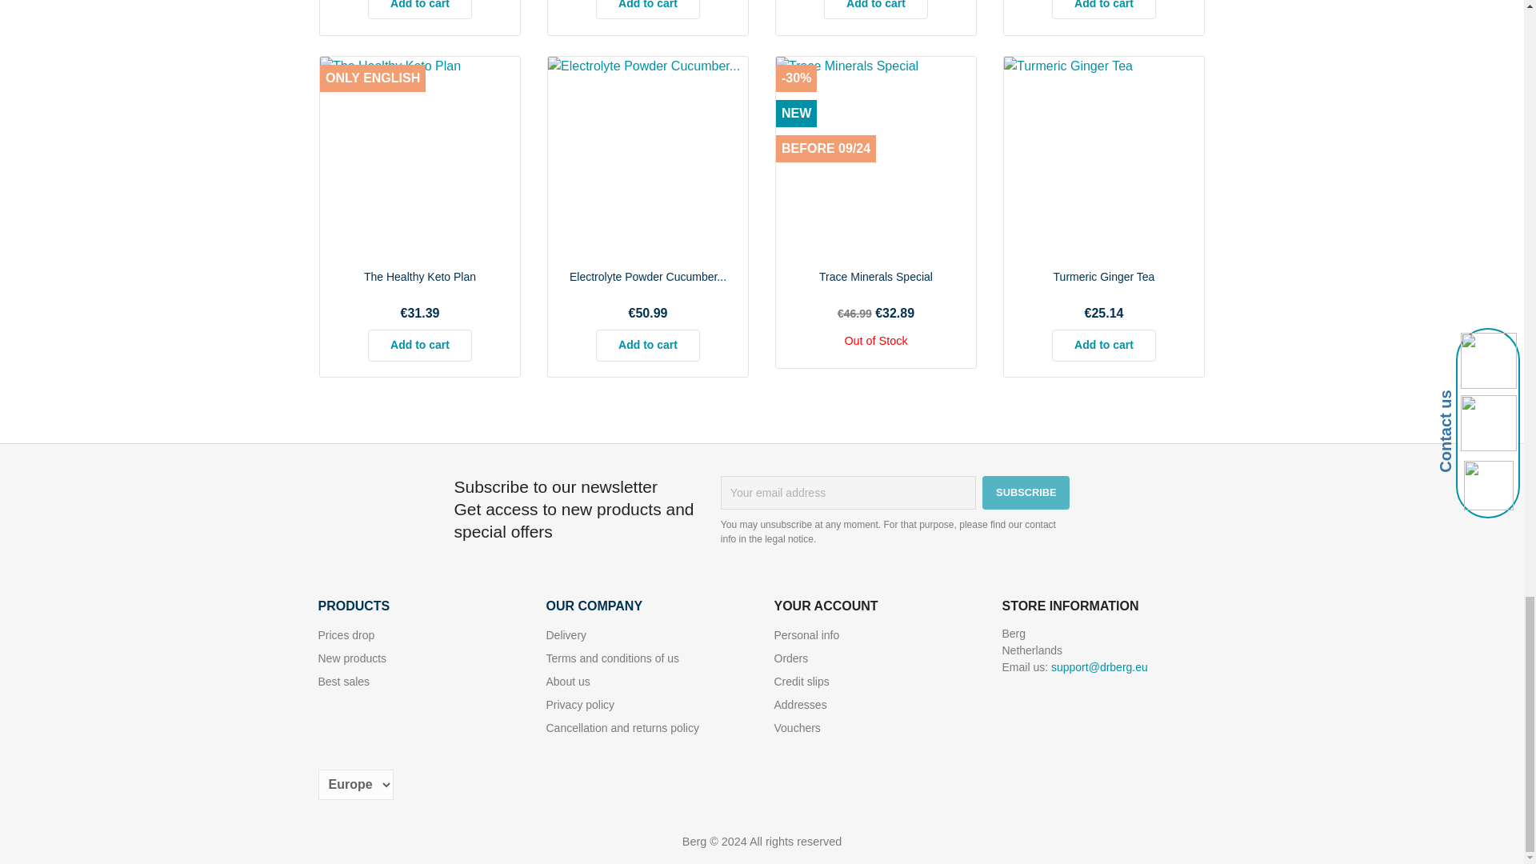 This screenshot has width=1536, height=864. Describe the element at coordinates (648, 346) in the screenshot. I see `Add to cart` at that location.